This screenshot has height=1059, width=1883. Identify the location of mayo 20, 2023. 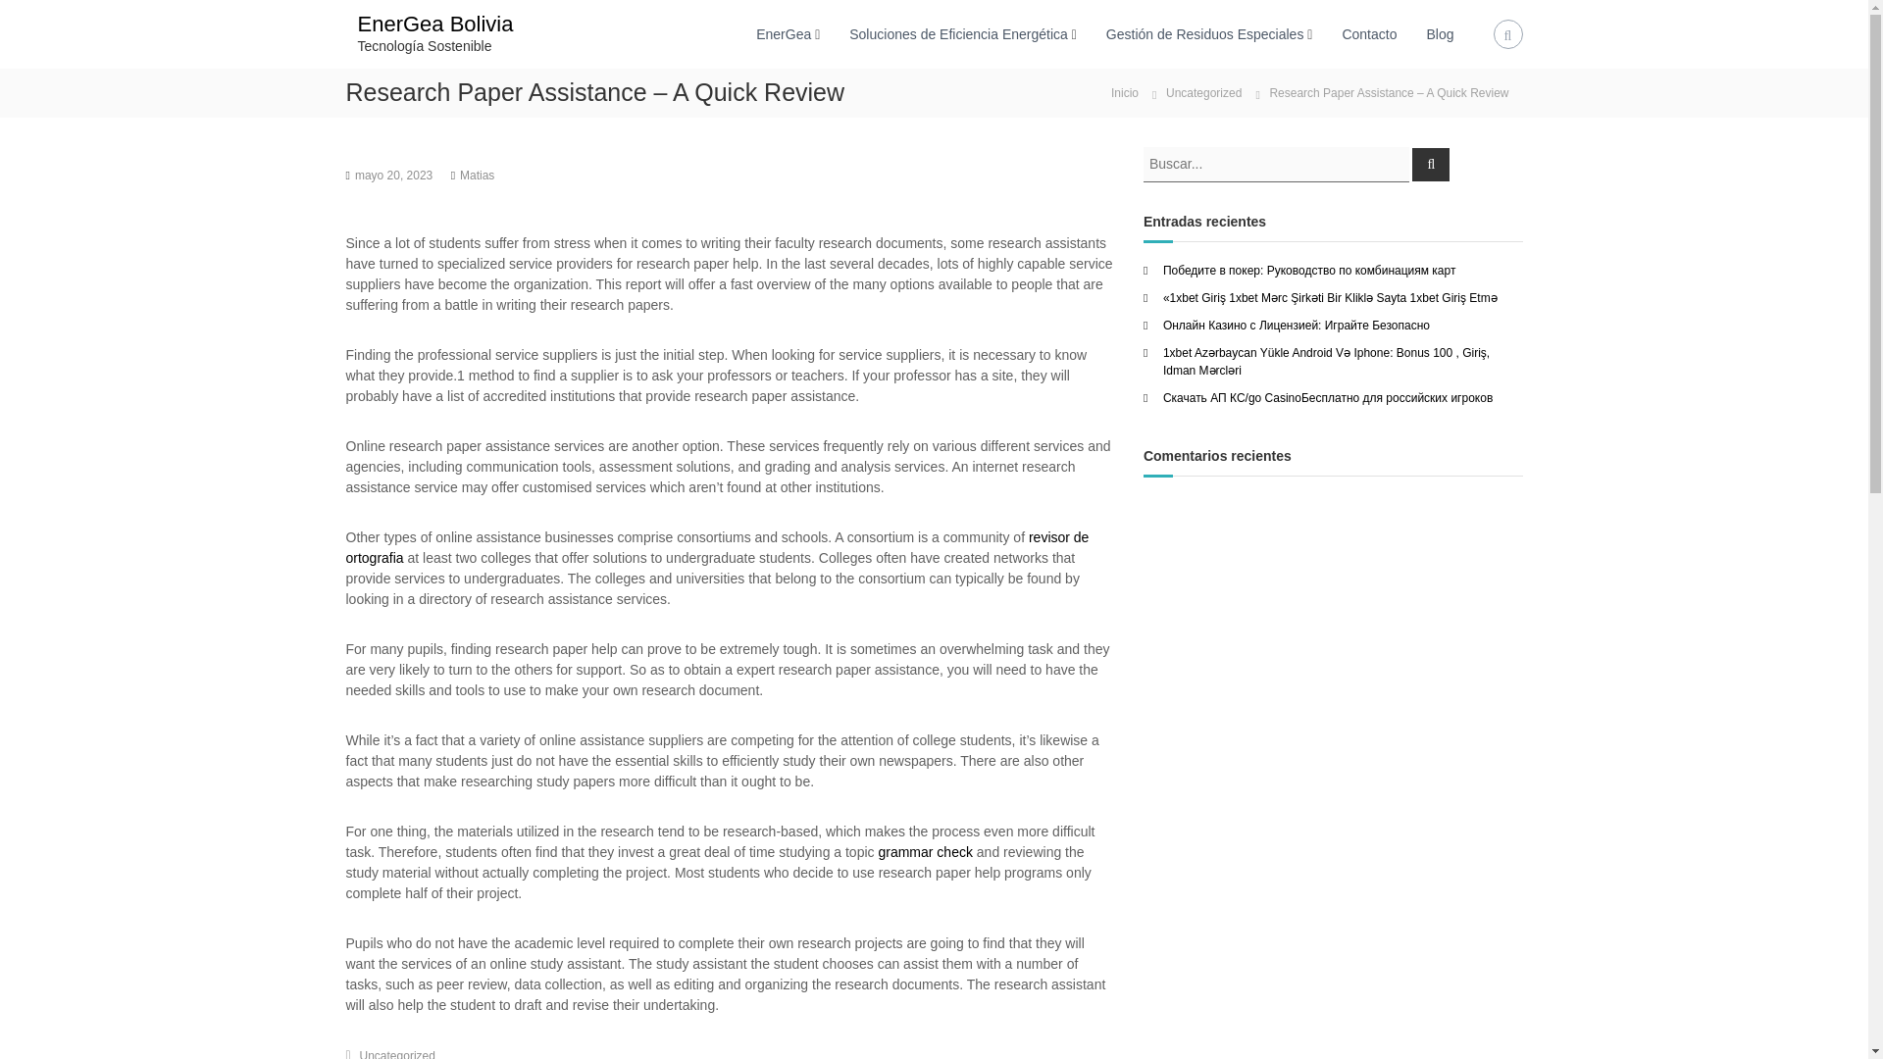
(394, 175).